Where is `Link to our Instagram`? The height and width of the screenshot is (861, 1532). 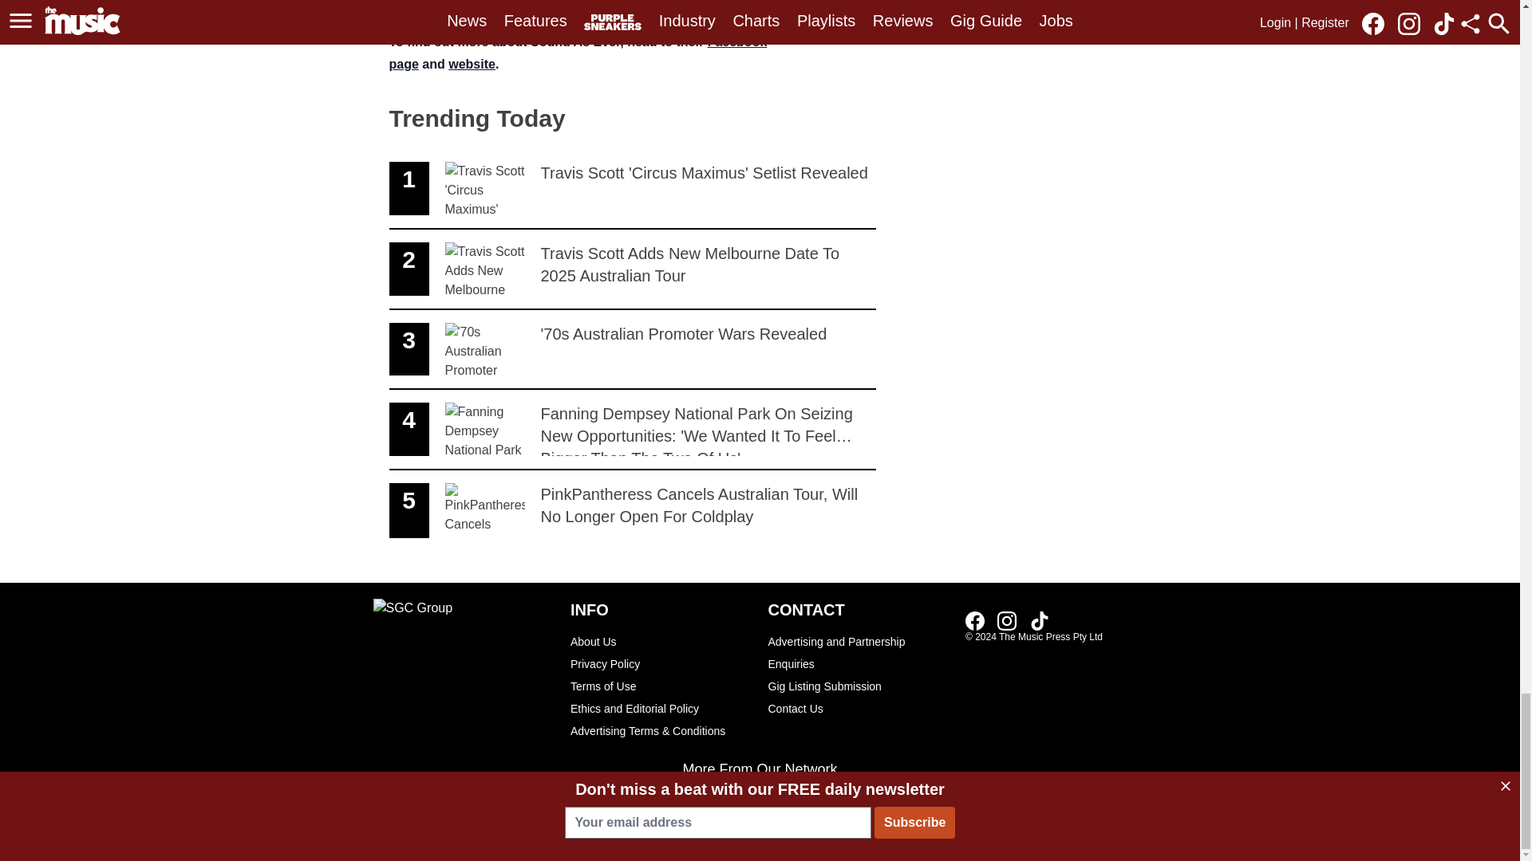 Link to our Instagram is located at coordinates (1039, 620).